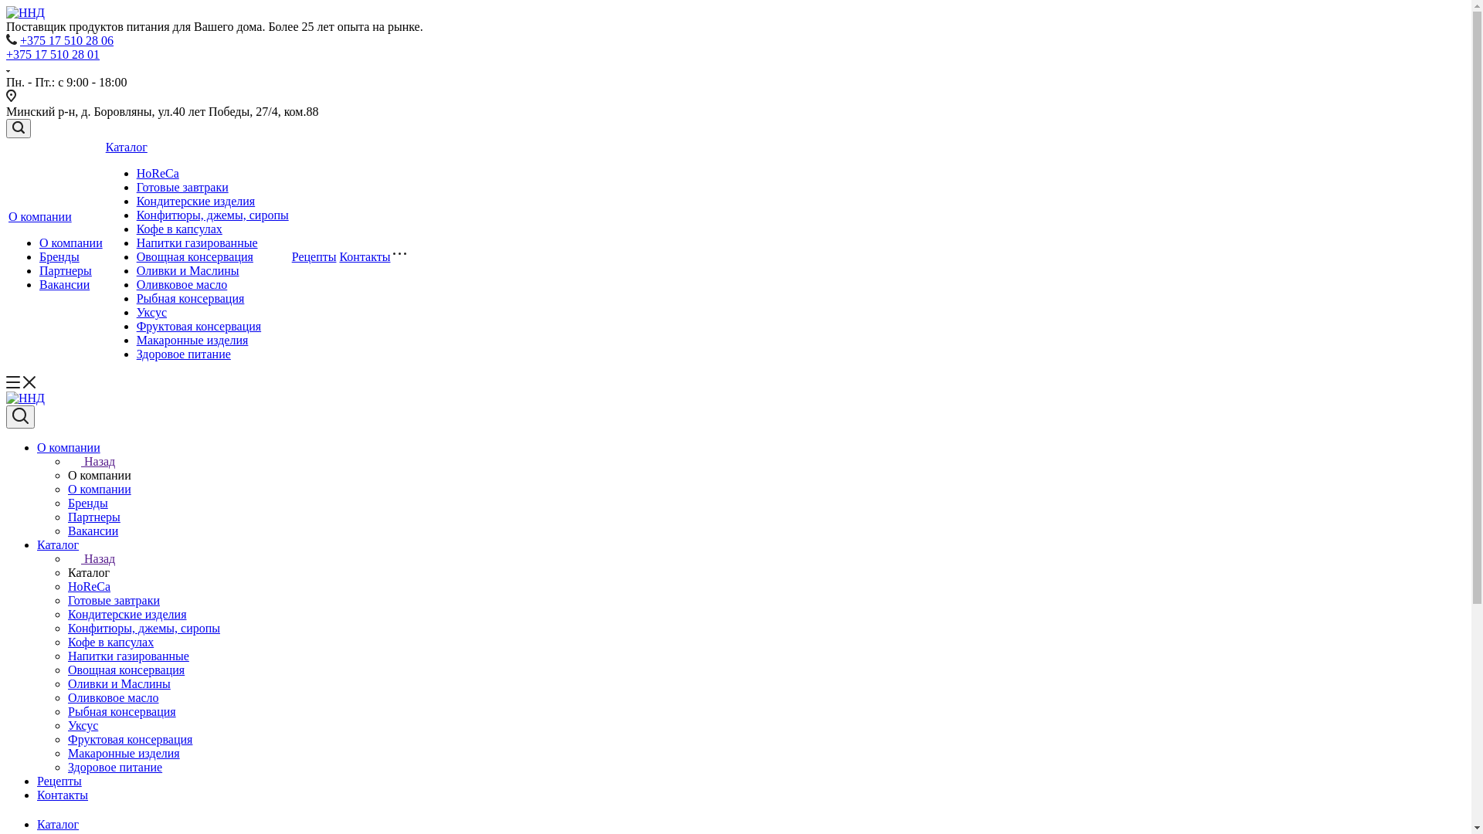 Image resolution: width=1483 pixels, height=834 pixels. Describe the element at coordinates (53, 54) in the screenshot. I see `+375 17 510 28 01` at that location.